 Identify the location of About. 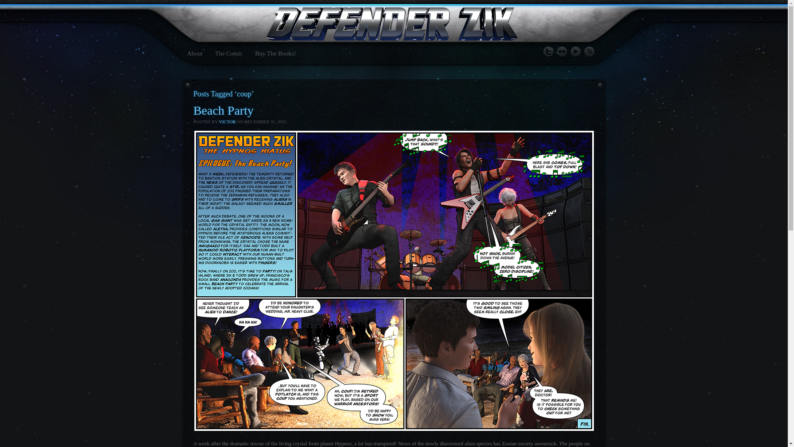
(194, 53).